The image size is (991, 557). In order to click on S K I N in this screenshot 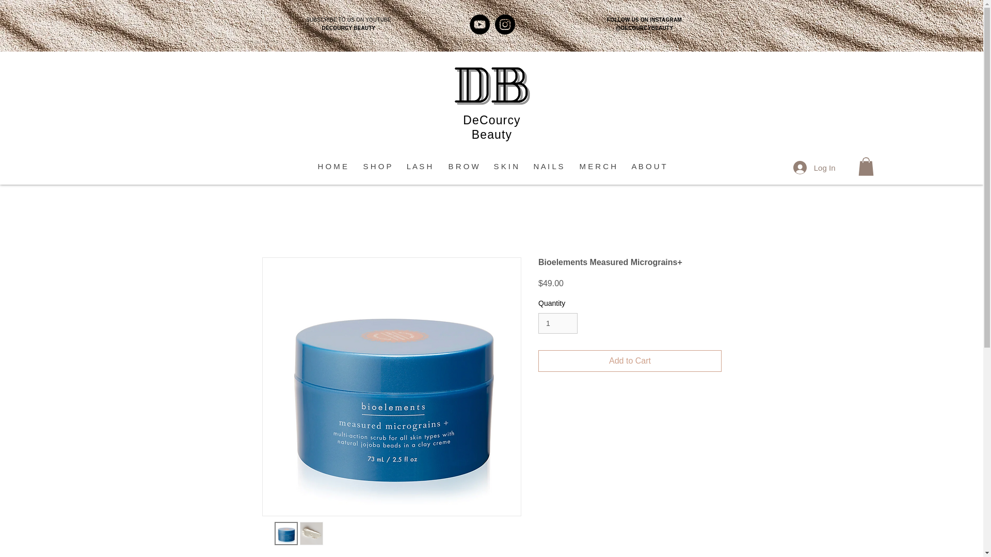, I will do `click(505, 166)`.